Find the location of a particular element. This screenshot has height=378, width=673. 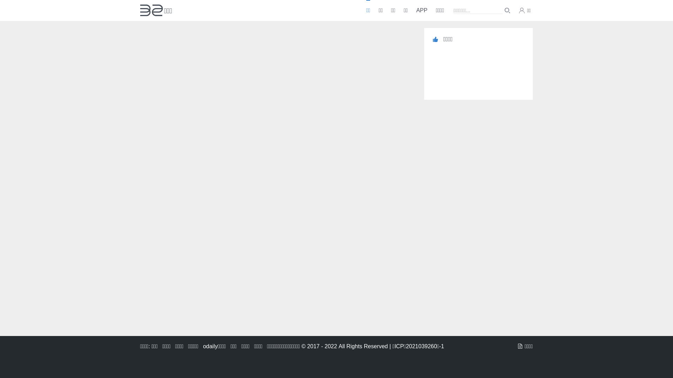

APP is located at coordinates (422, 5).